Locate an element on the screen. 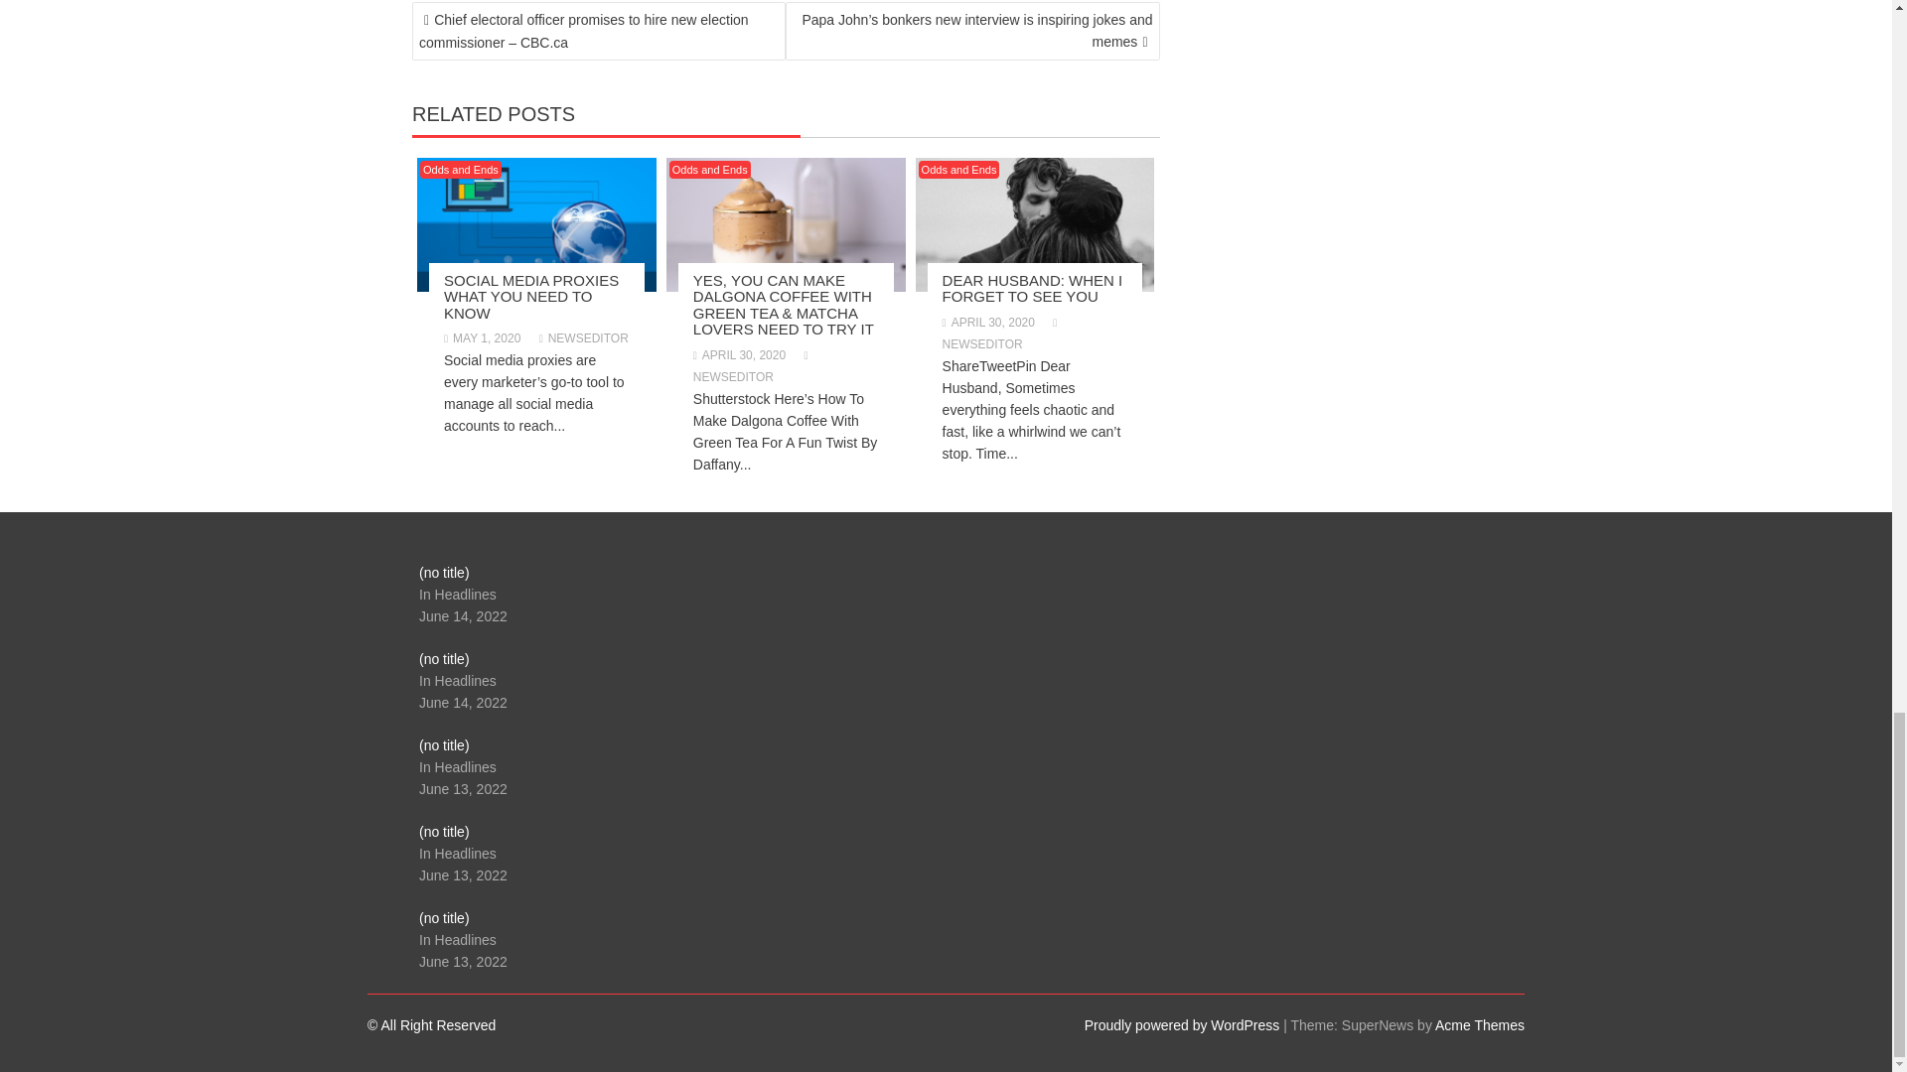 Image resolution: width=1907 pixels, height=1072 pixels. MAY 1, 2020 is located at coordinates (483, 337).